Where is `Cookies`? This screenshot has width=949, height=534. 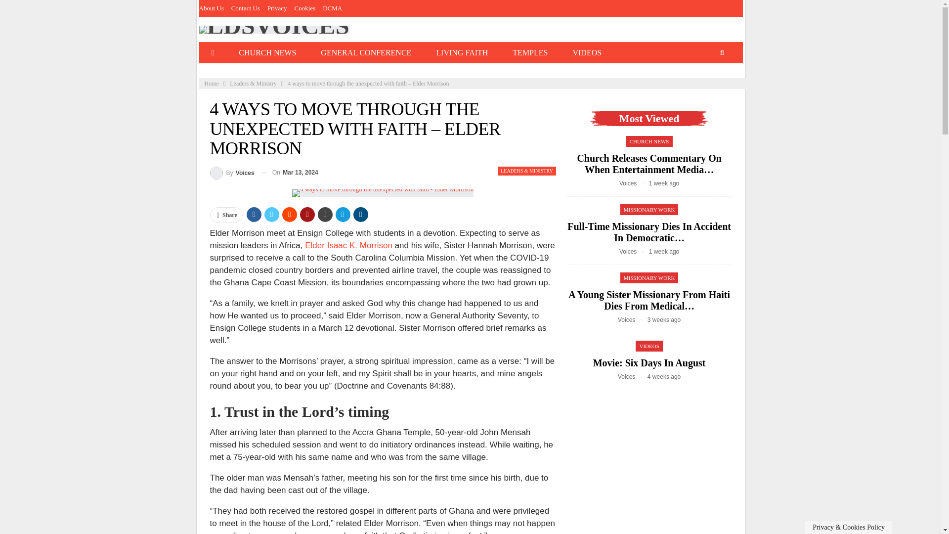 Cookies is located at coordinates (305, 8).